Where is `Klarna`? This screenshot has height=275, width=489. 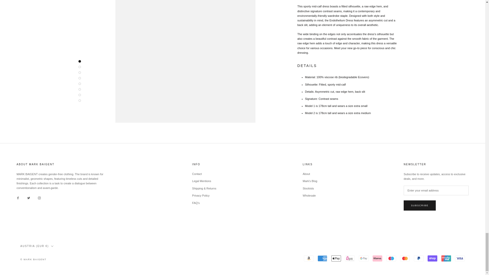
Klarna is located at coordinates (377, 258).